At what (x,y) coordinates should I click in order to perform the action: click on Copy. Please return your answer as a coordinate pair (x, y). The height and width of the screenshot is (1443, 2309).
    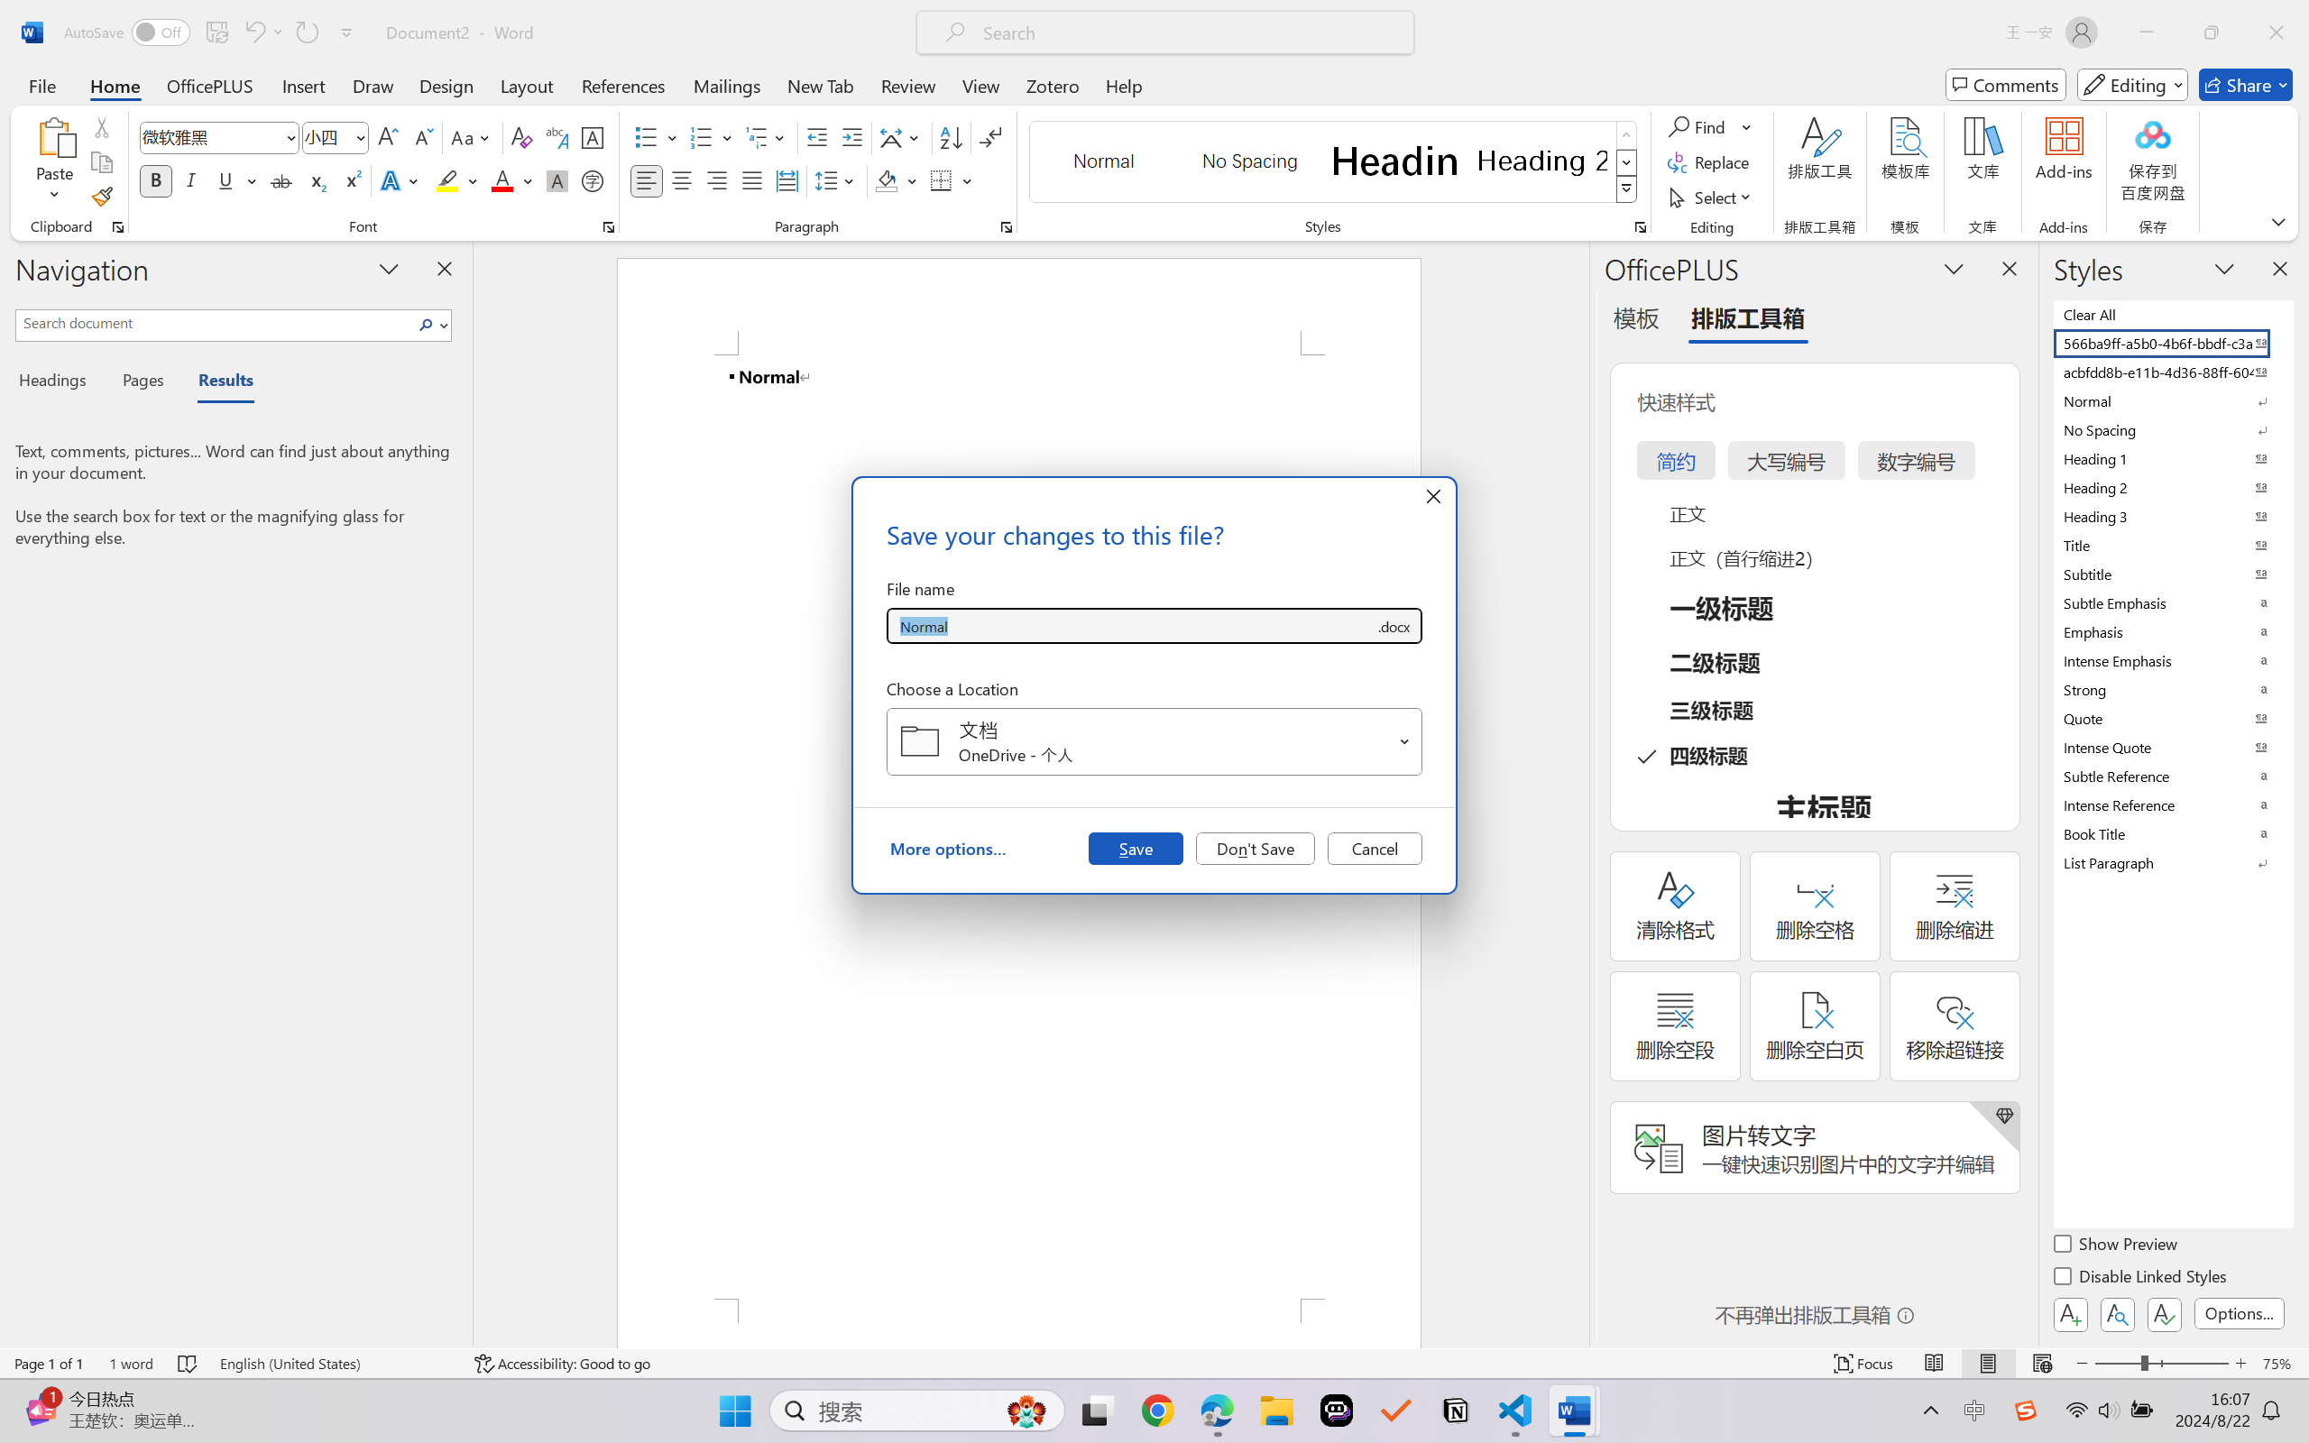
    Looking at the image, I should click on (101, 162).